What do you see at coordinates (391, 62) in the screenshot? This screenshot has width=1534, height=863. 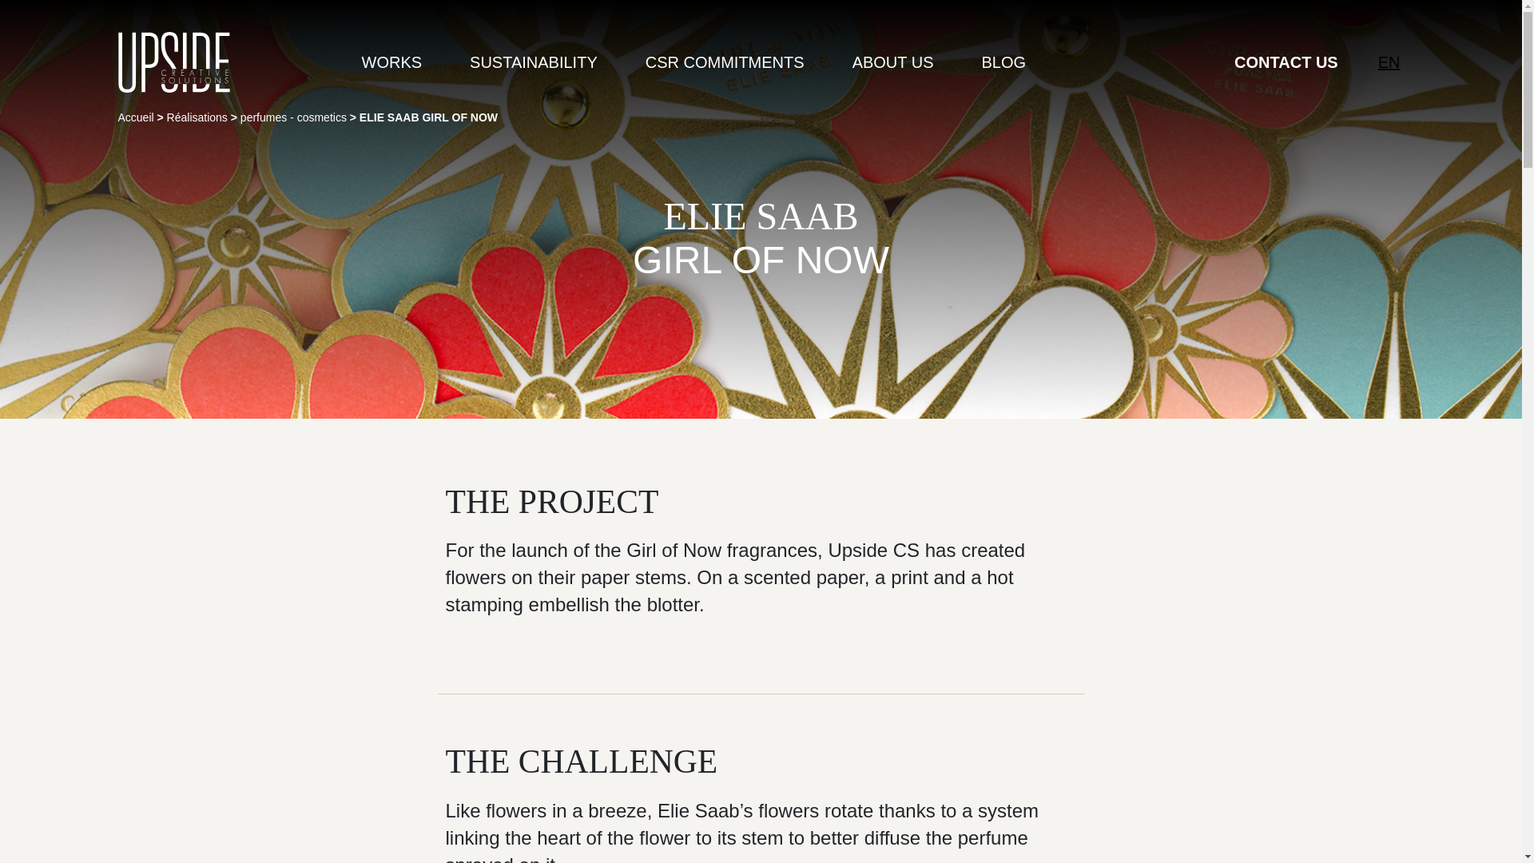 I see `WORKS` at bounding box center [391, 62].